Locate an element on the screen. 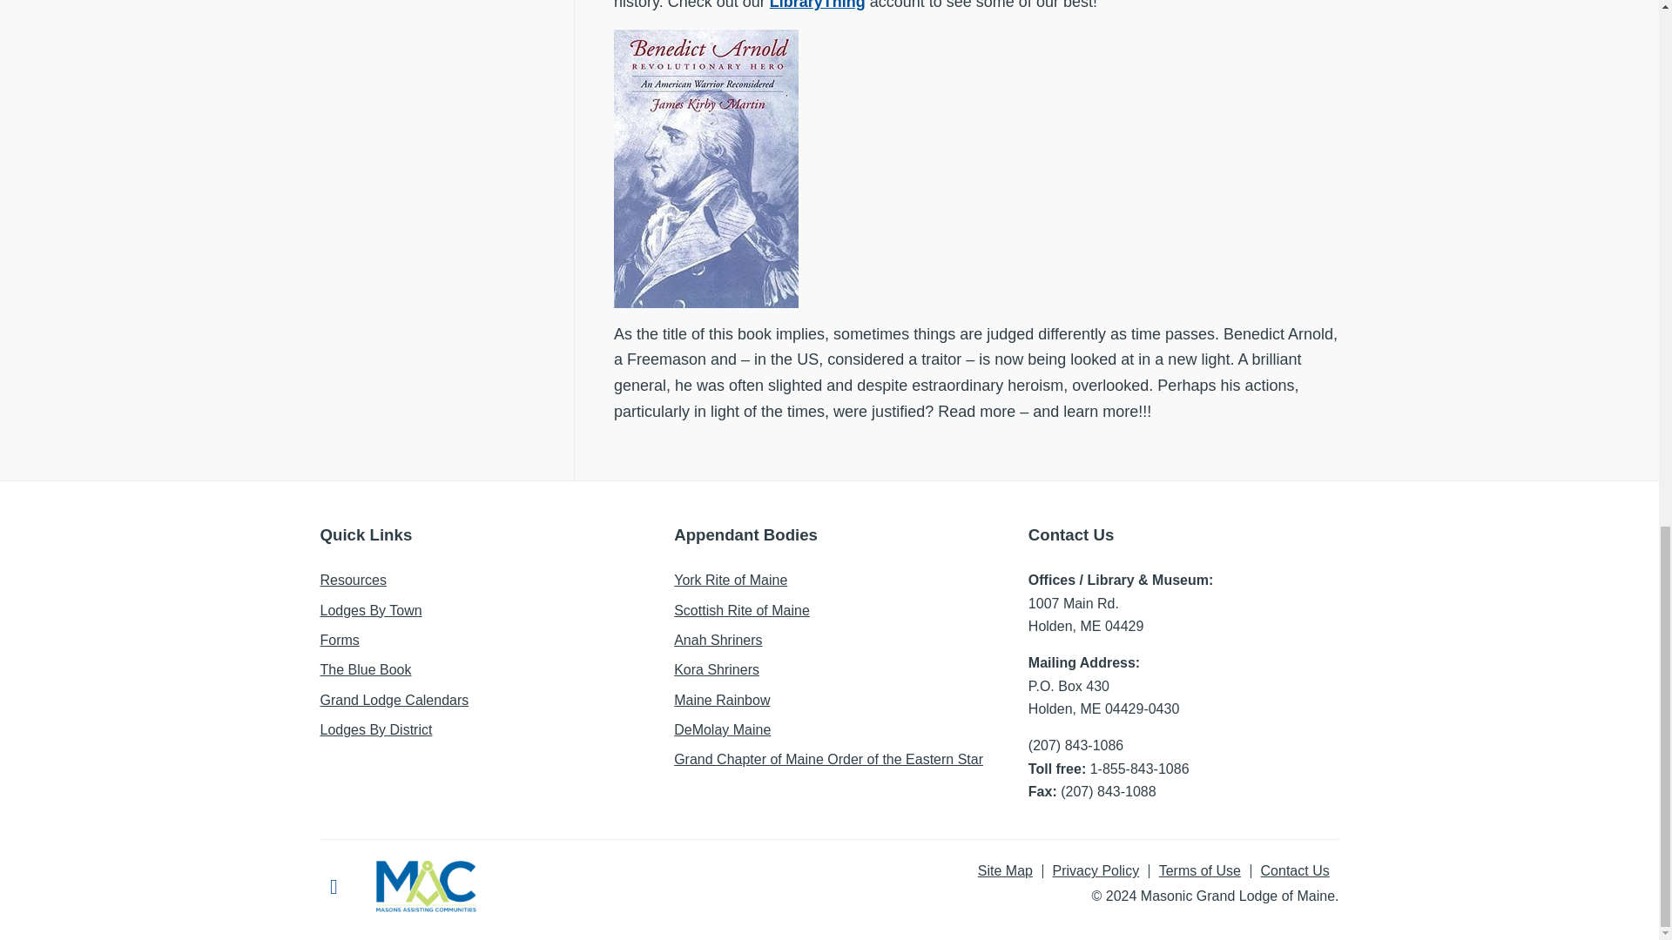  Lodges By Town is located at coordinates (371, 610).